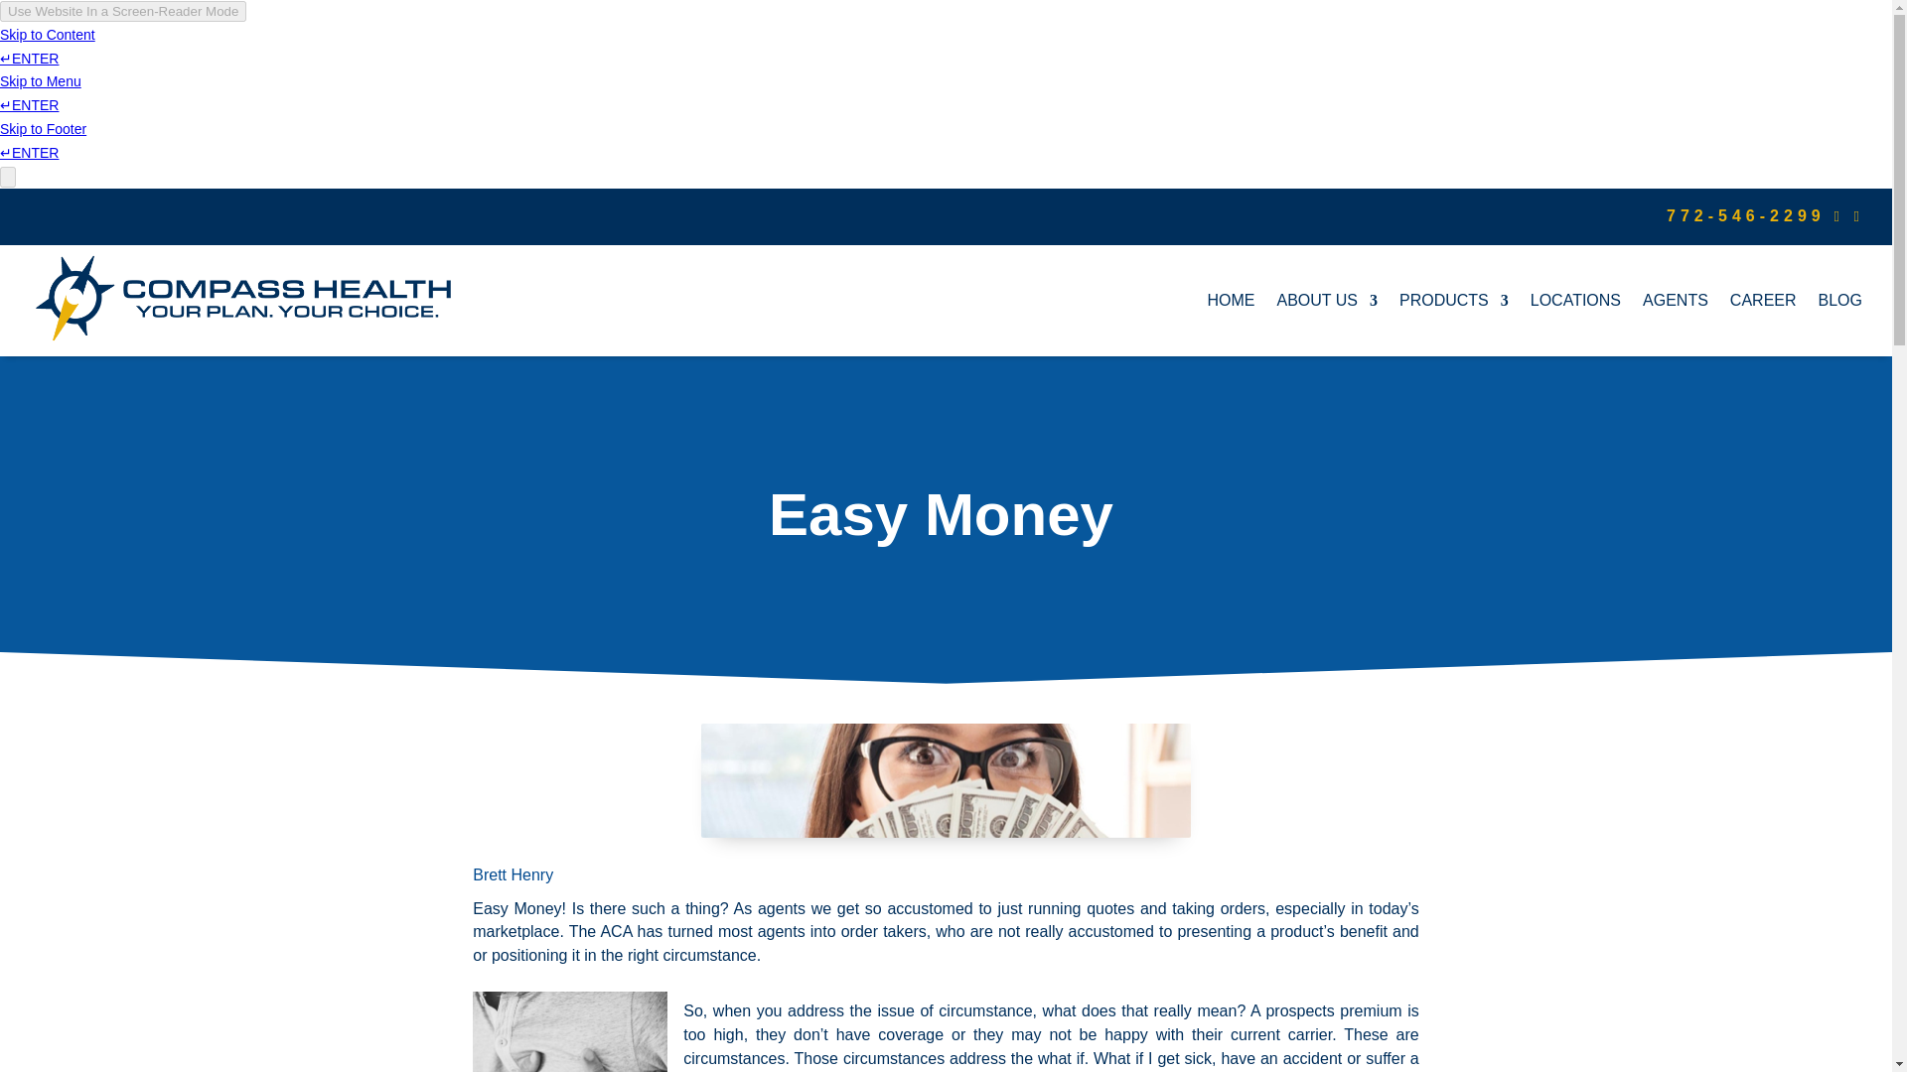 The image size is (1907, 1072). Describe the element at coordinates (946, 780) in the screenshot. I see `Easy Money` at that location.